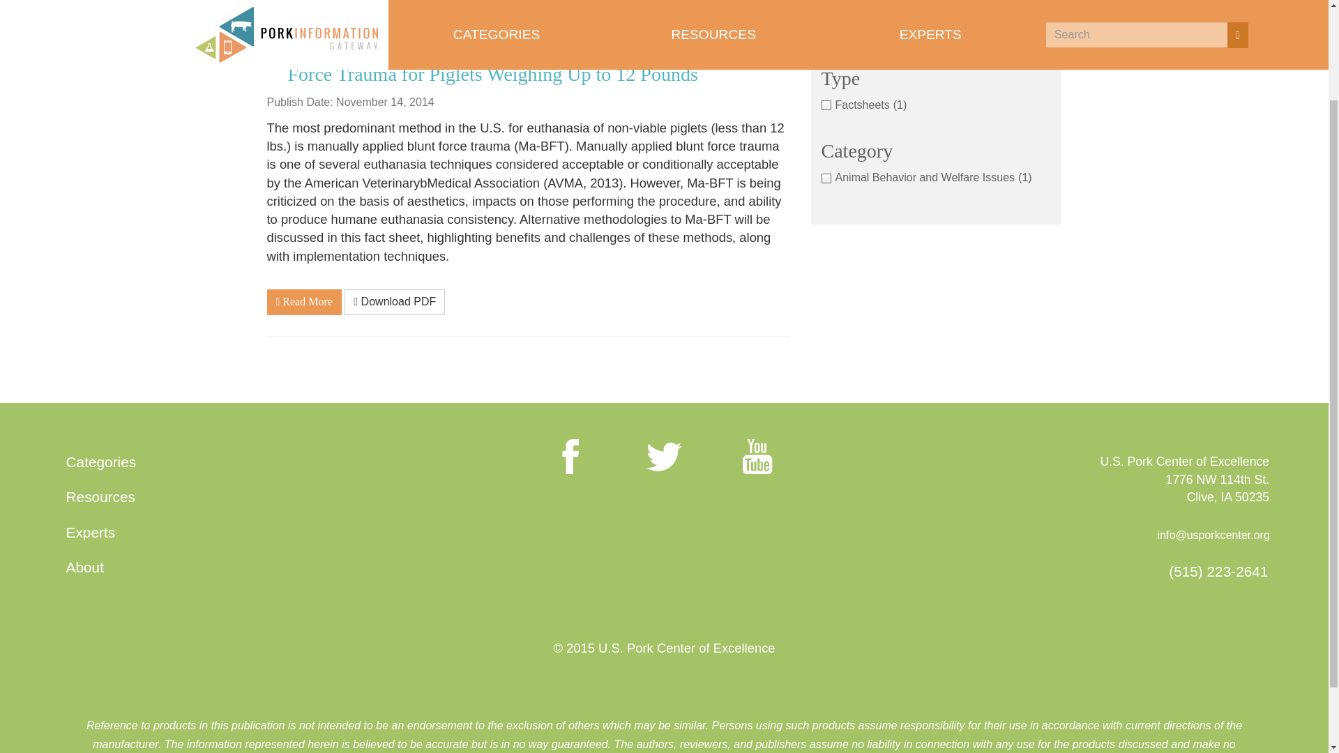 The height and width of the screenshot is (753, 1339). What do you see at coordinates (90, 532) in the screenshot?
I see `Experts` at bounding box center [90, 532].